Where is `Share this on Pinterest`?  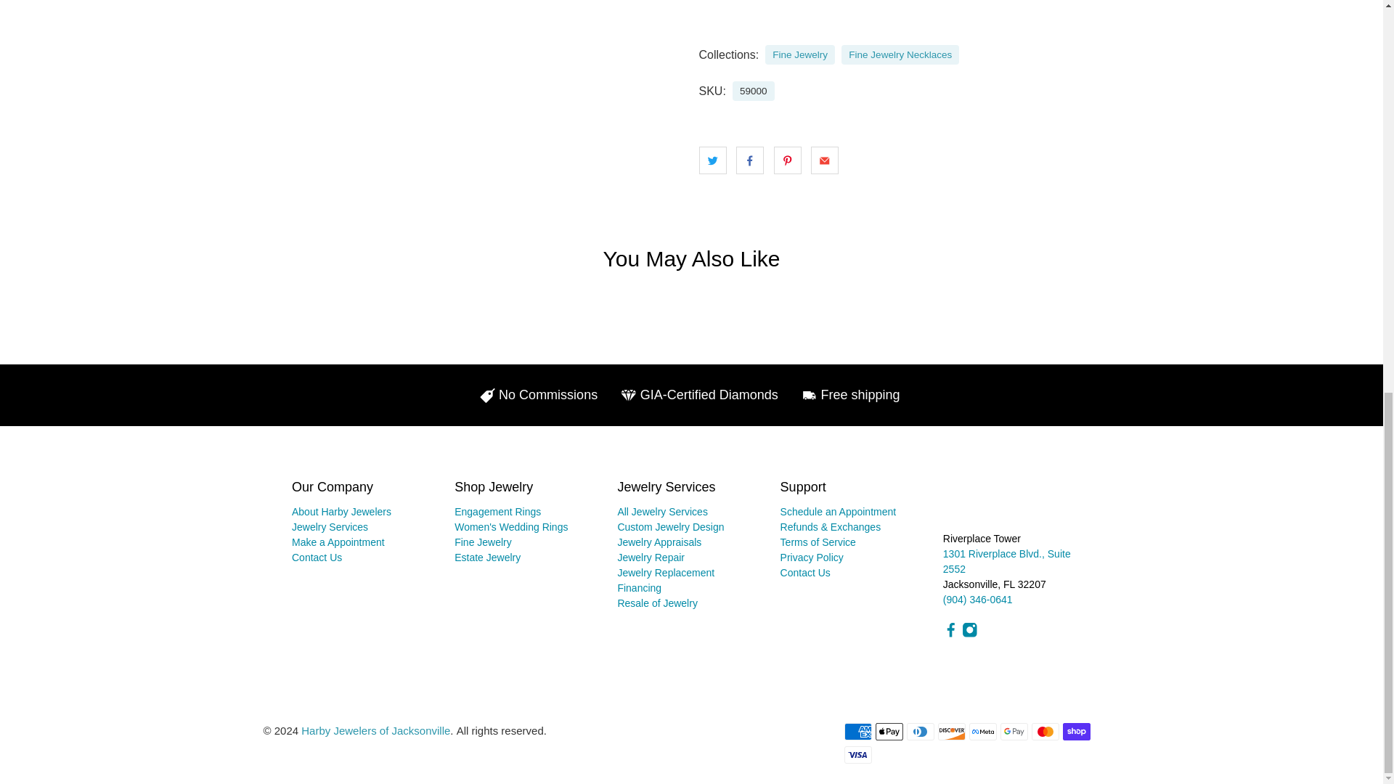 Share this on Pinterest is located at coordinates (787, 160).